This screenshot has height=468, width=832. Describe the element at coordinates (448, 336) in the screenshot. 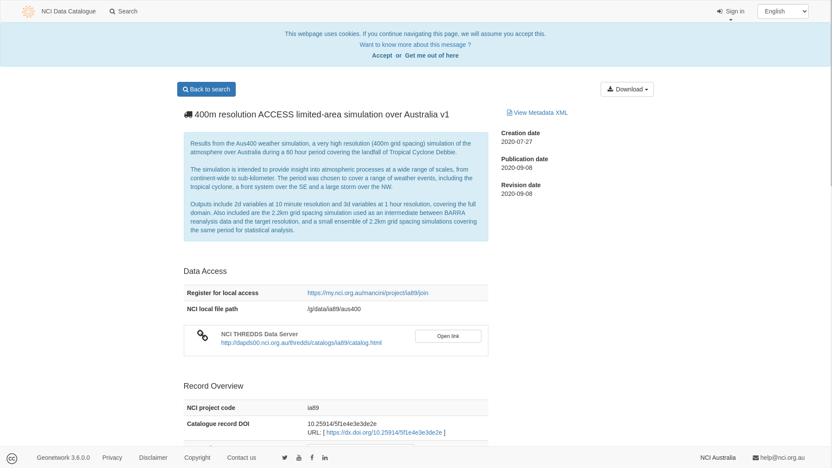

I see `Open link` at that location.